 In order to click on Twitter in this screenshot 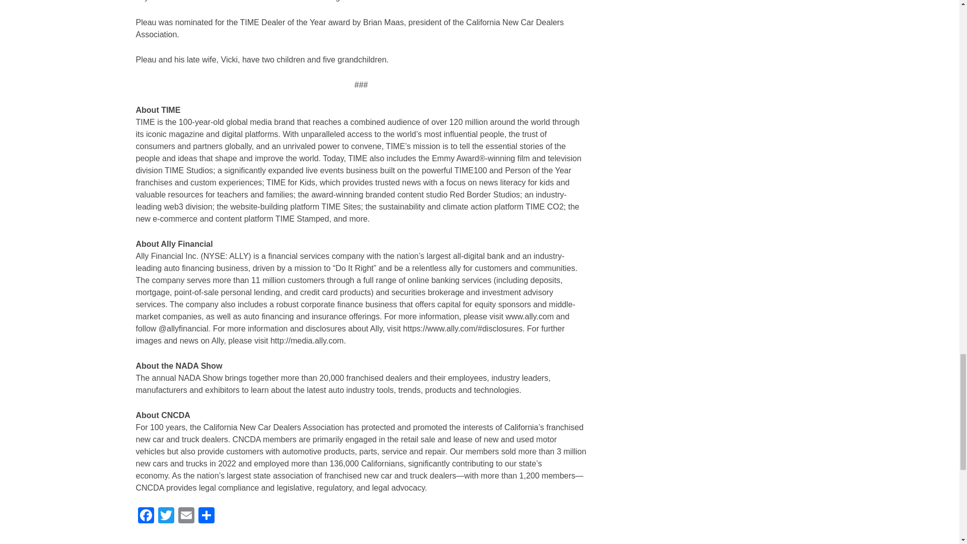, I will do `click(166, 516)`.